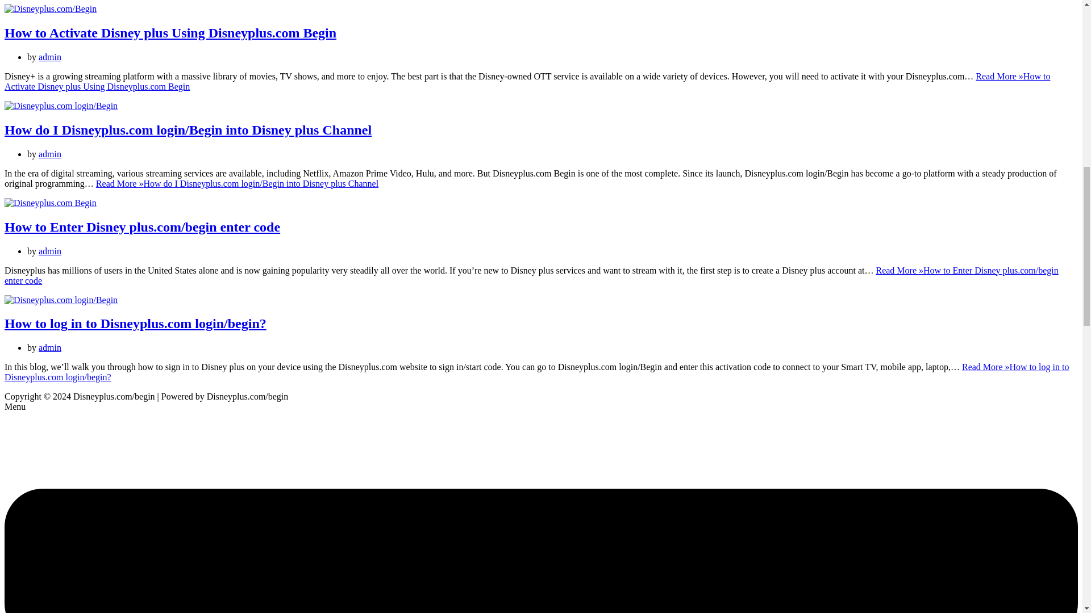  I want to click on admin, so click(49, 57).